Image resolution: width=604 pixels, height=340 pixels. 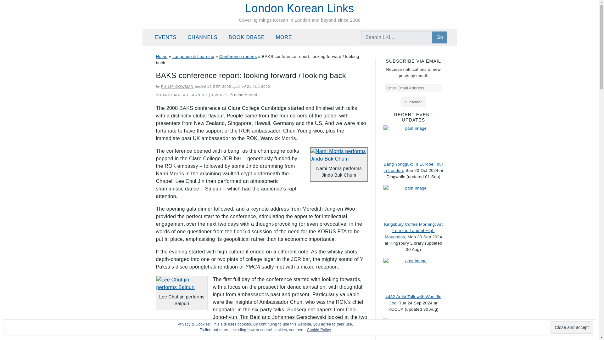 What do you see at coordinates (220, 95) in the screenshot?
I see `EVENTS` at bounding box center [220, 95].